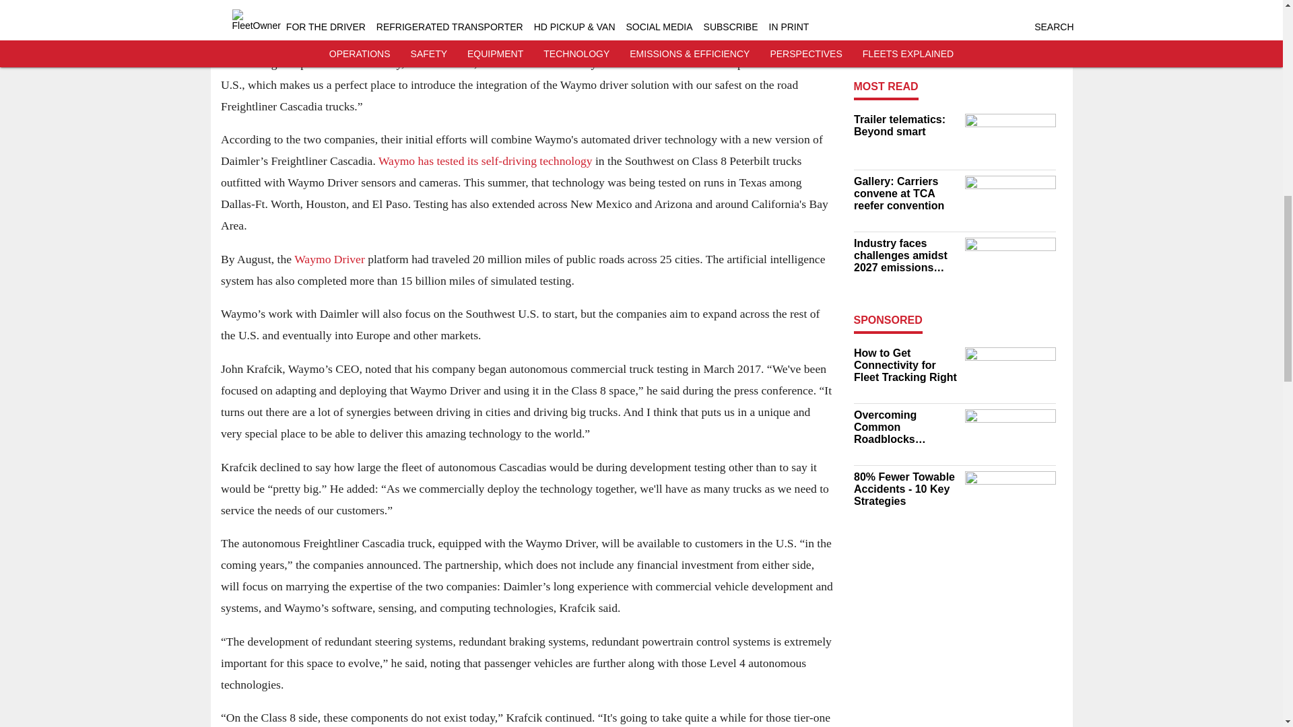  I want to click on Waymo has tested its self-driving technology, so click(485, 162).